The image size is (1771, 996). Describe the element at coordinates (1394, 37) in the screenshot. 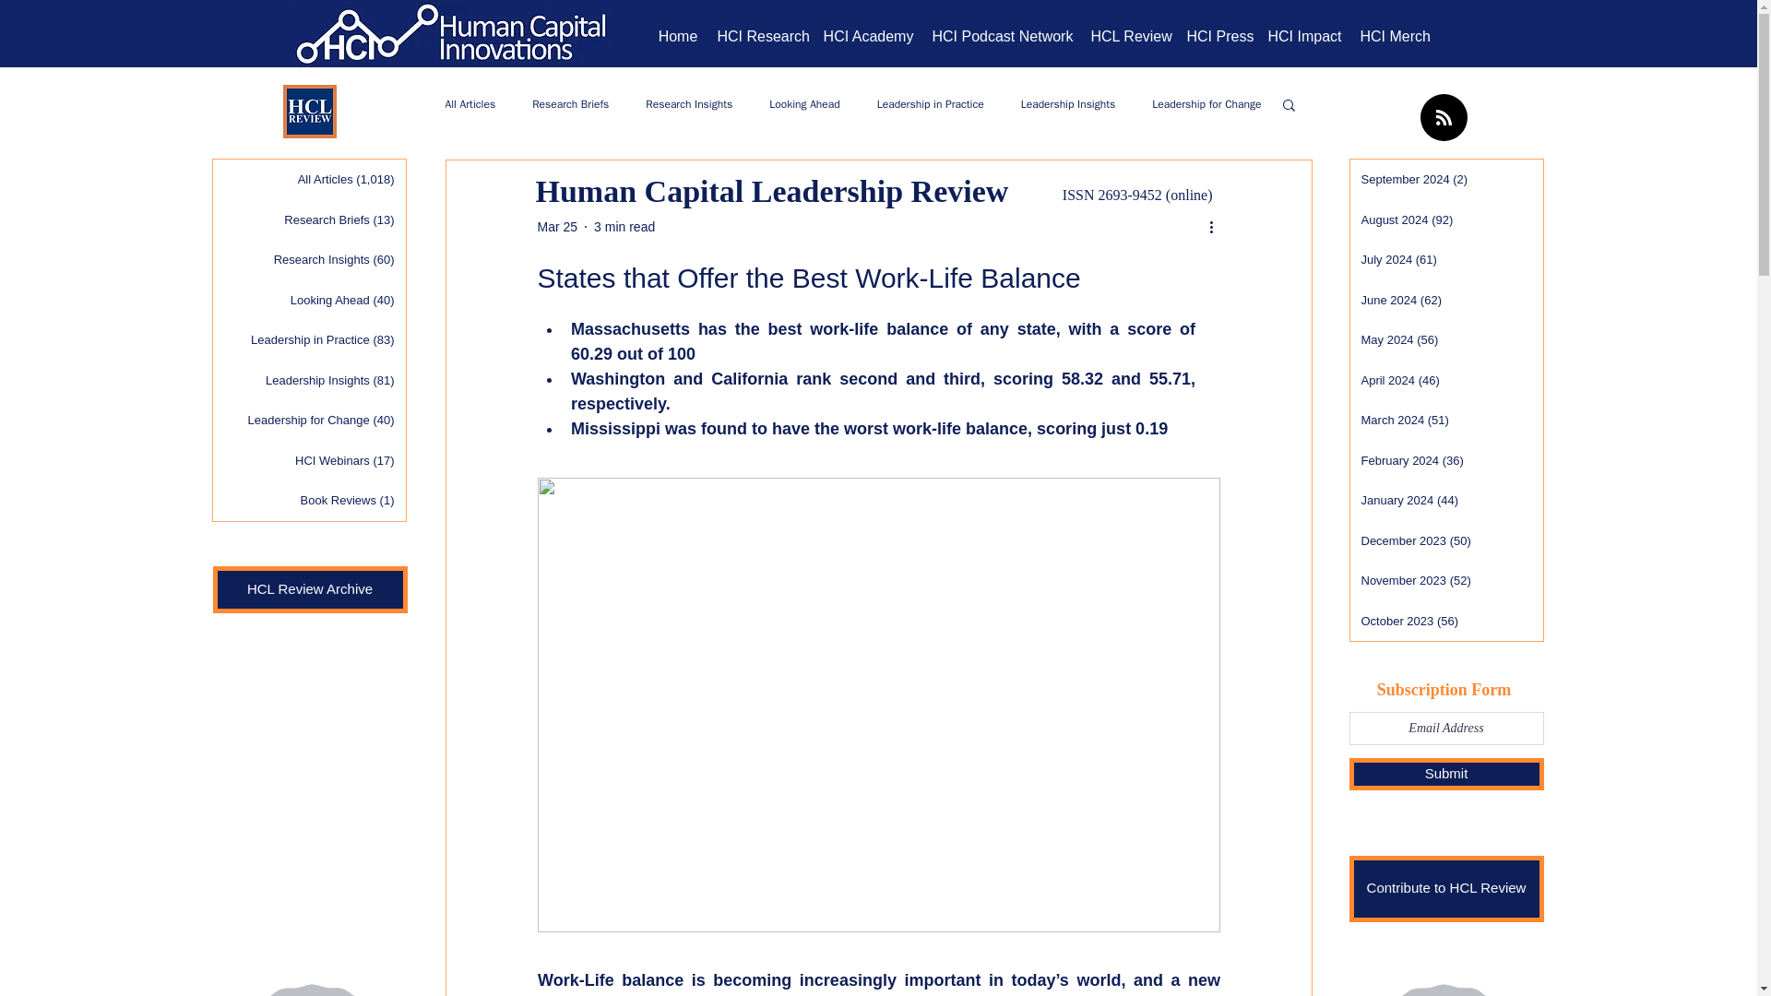

I see `HCI Merch` at that location.